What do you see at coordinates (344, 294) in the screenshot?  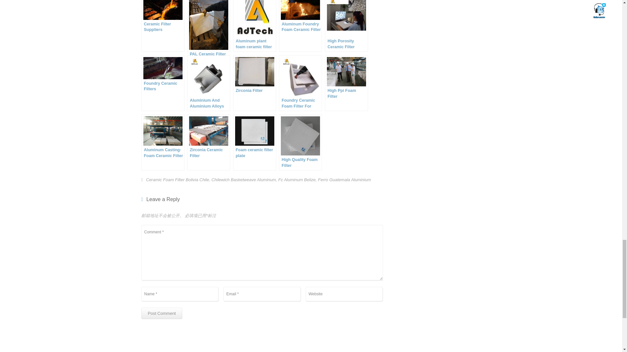 I see `Website` at bounding box center [344, 294].